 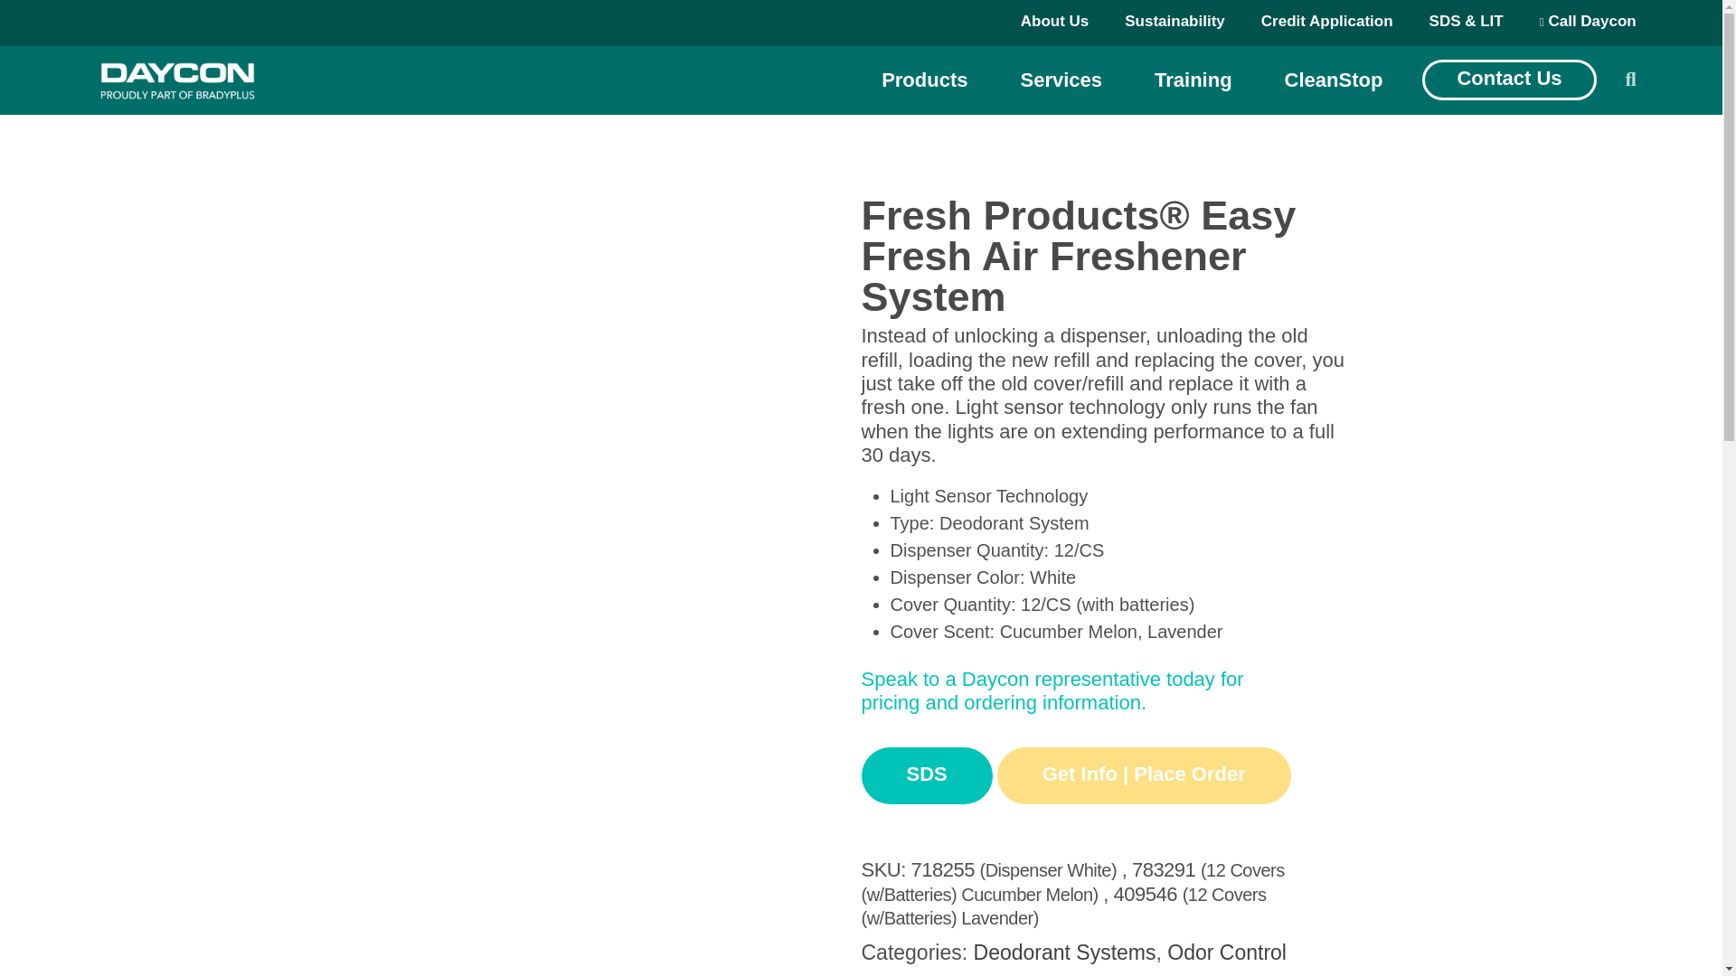 What do you see at coordinates (1175, 22) in the screenshot?
I see `Navigate to Sustainability` at bounding box center [1175, 22].